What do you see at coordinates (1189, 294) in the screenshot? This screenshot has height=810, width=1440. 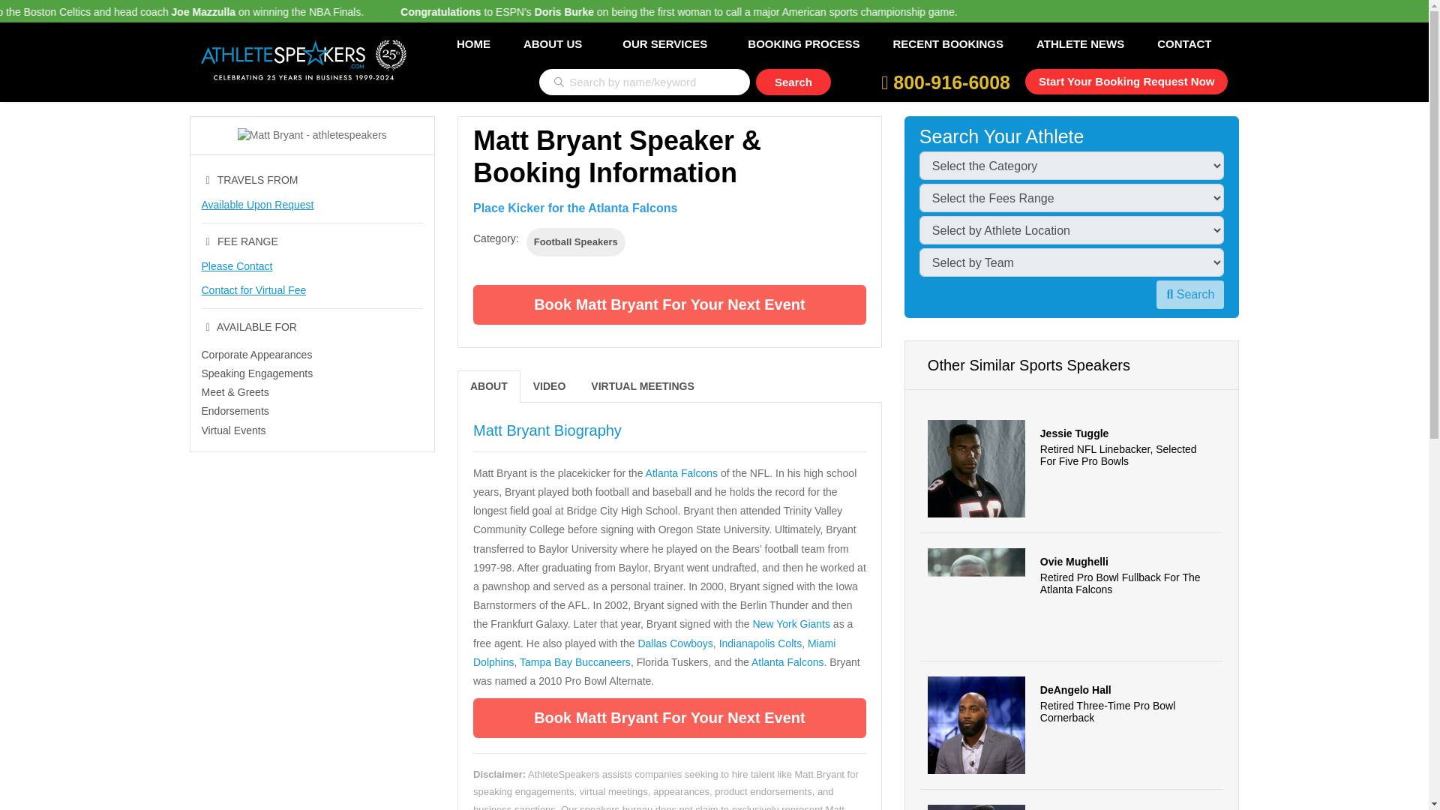 I see `Search` at bounding box center [1189, 294].